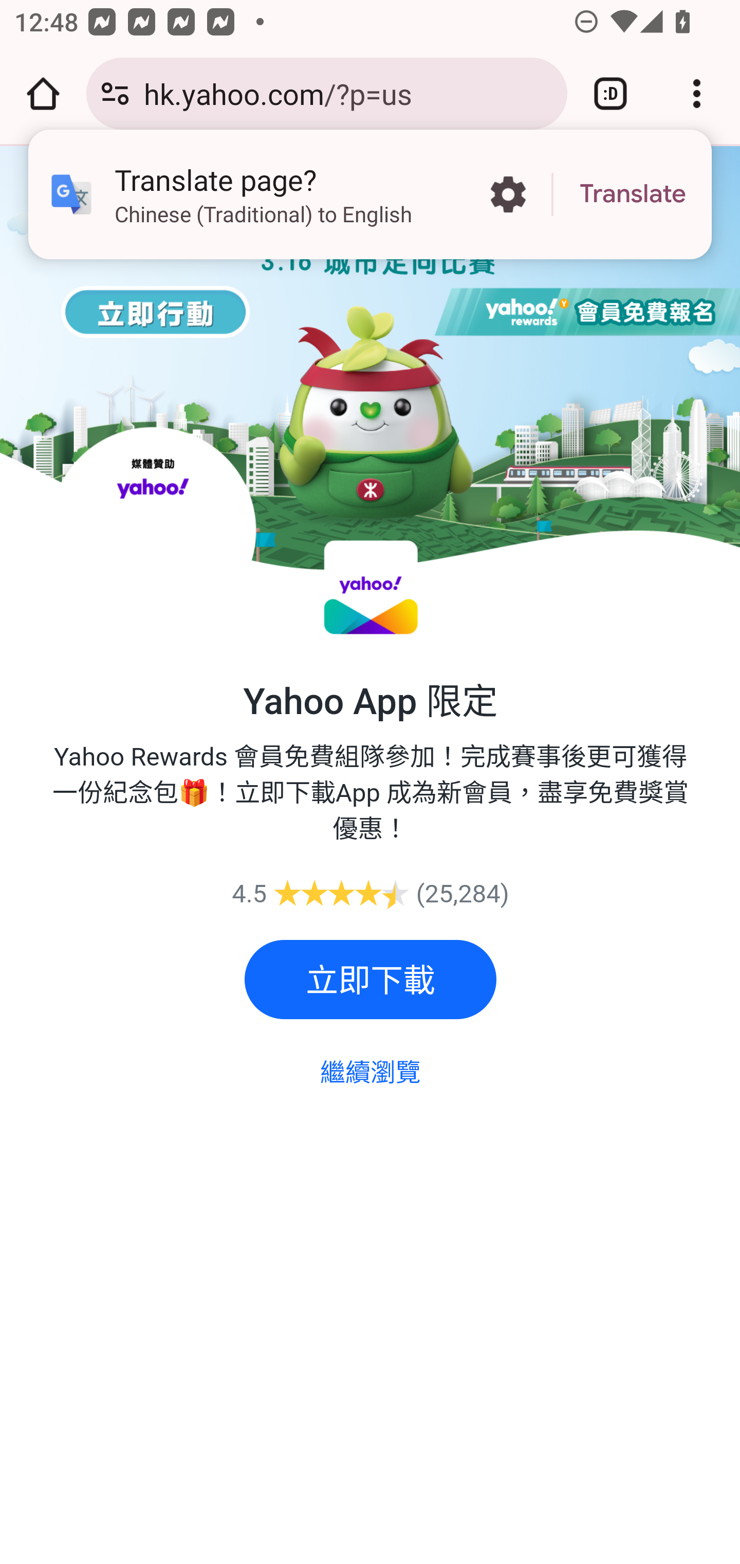 The height and width of the screenshot is (1564, 740). Describe the element at coordinates (633, 194) in the screenshot. I see `Translate` at that location.